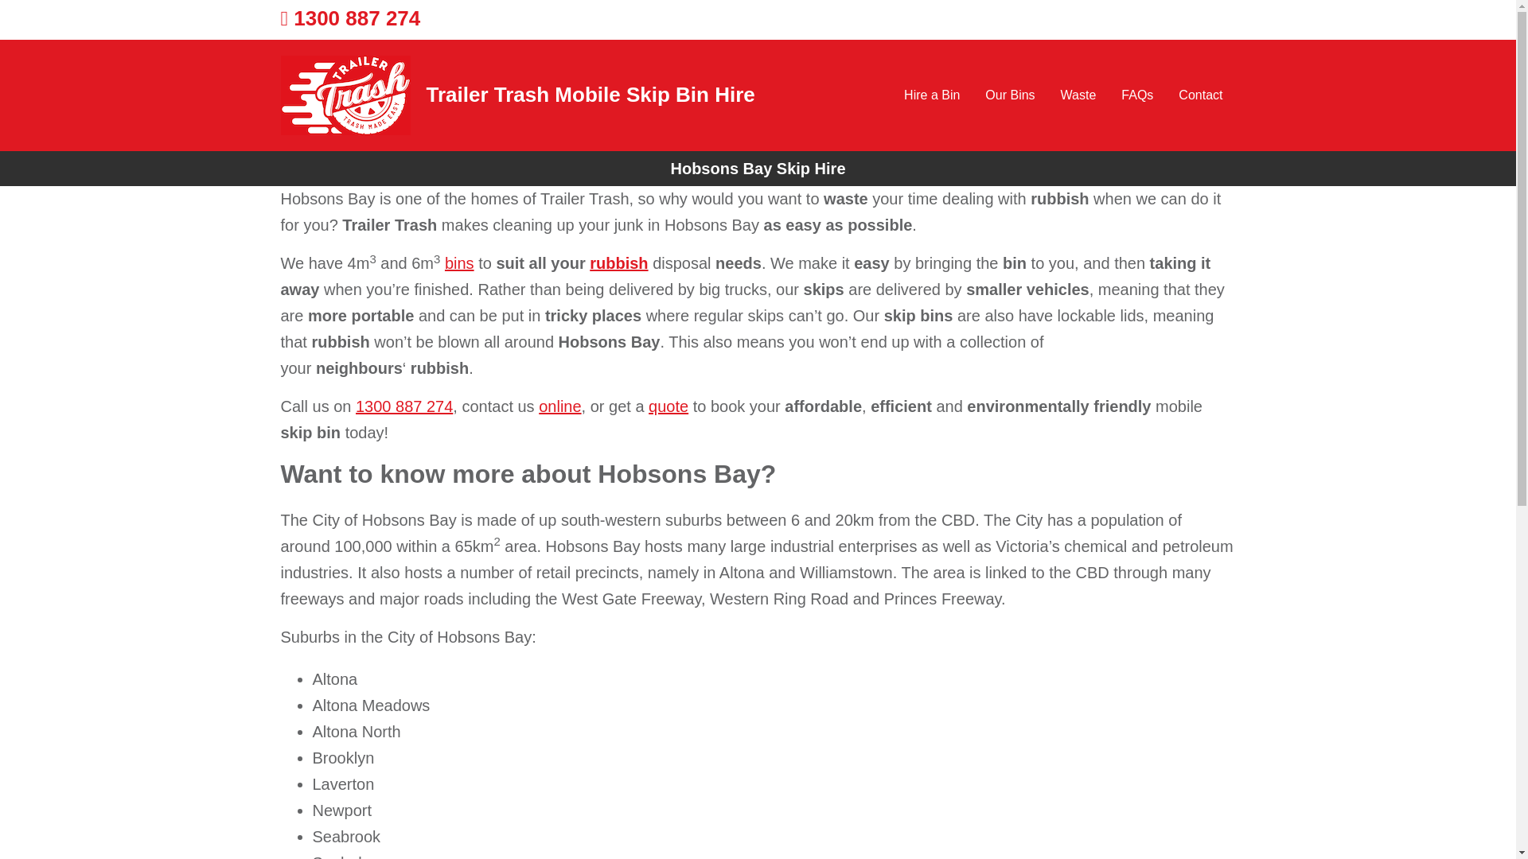 The height and width of the screenshot is (859, 1528). I want to click on FAQs, so click(1136, 95).